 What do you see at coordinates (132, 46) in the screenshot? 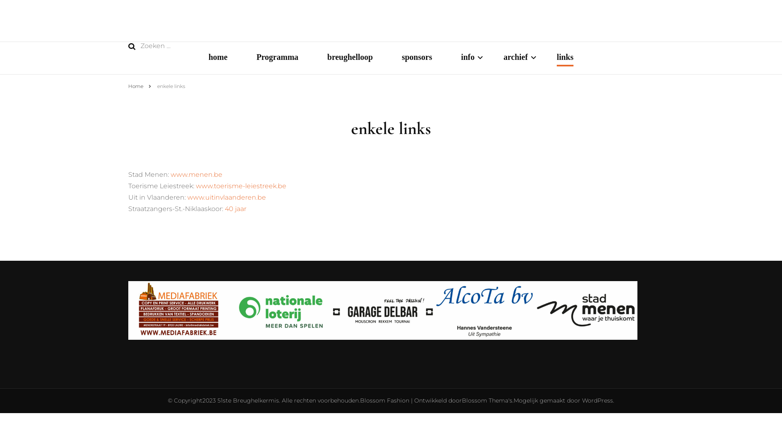
I see `Zoeken` at bounding box center [132, 46].